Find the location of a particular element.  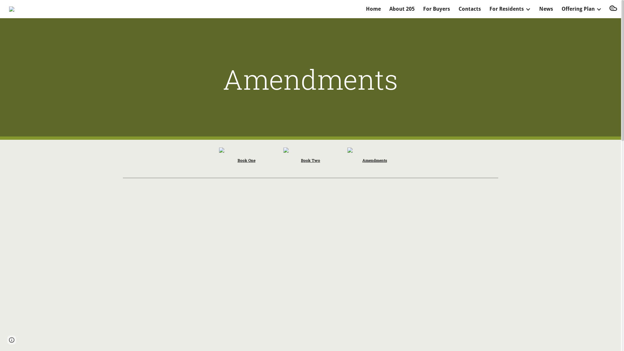

Contacts is located at coordinates (470, 9).